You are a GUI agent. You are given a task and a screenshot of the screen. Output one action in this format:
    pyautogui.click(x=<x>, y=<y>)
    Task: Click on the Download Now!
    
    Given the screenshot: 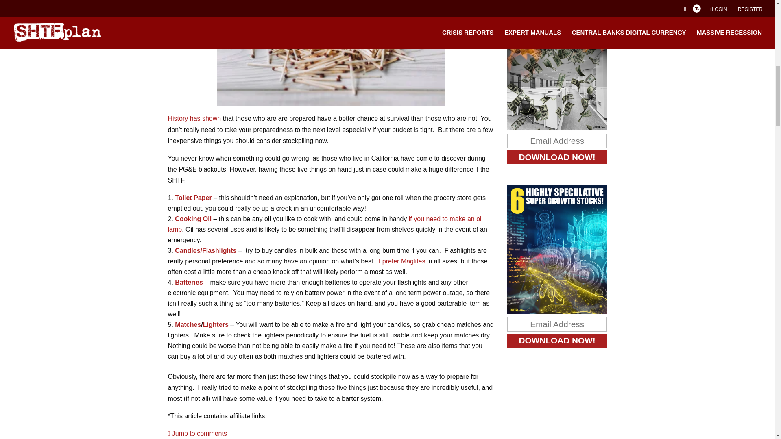 What is the action you would take?
    pyautogui.click(x=557, y=157)
    